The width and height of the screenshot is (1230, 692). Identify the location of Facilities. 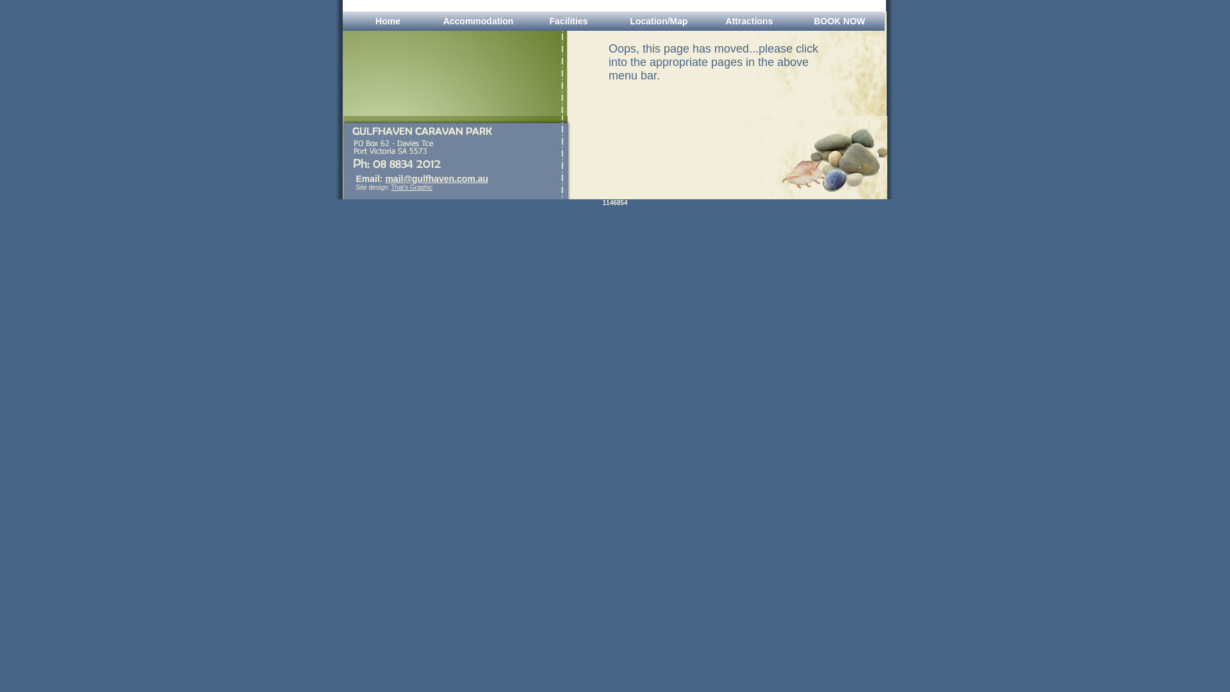
(569, 21).